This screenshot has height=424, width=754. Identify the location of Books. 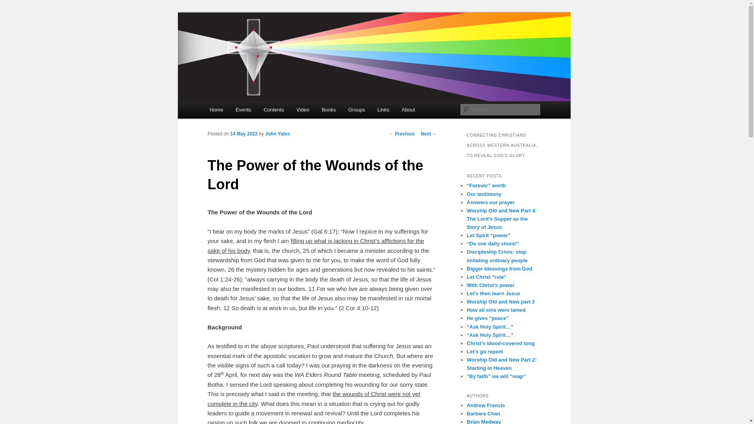
(329, 110).